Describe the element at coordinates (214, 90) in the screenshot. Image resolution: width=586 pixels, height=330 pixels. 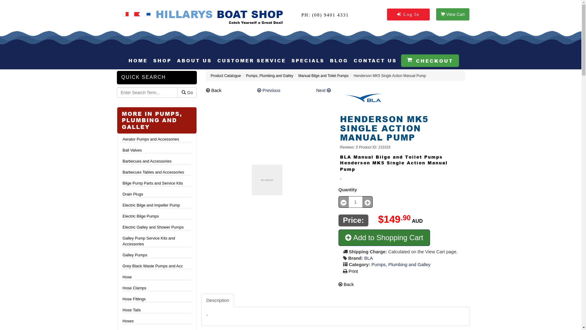
I see ` Back` at that location.